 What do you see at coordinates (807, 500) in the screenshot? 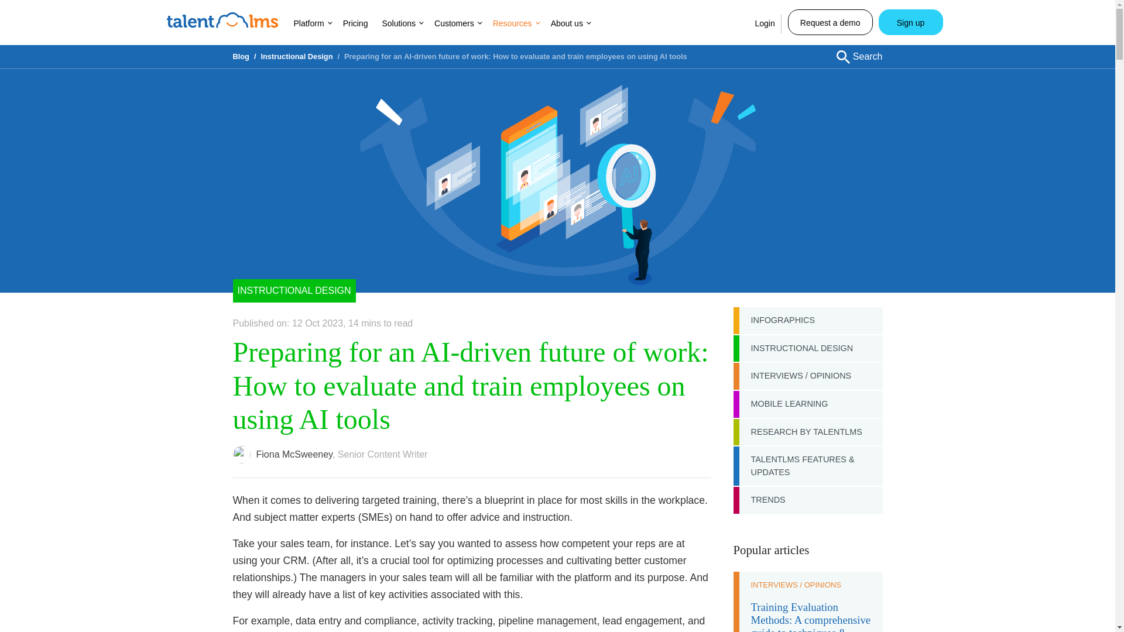
I see `Trends` at bounding box center [807, 500].